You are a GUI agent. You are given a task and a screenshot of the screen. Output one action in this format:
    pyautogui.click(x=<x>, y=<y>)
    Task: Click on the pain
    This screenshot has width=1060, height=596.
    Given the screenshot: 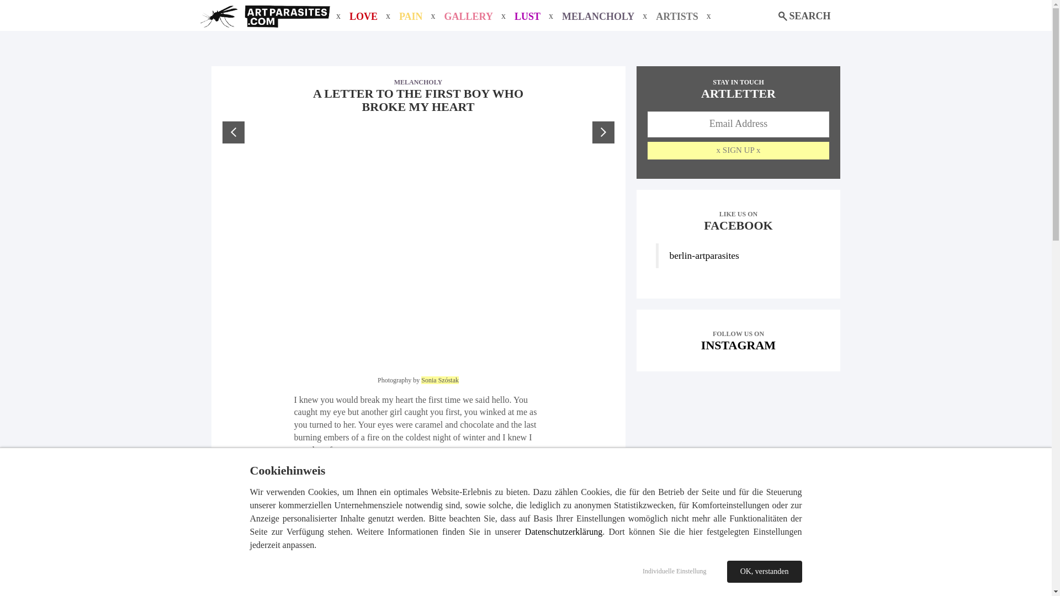 What is the action you would take?
    pyautogui.click(x=739, y=340)
    